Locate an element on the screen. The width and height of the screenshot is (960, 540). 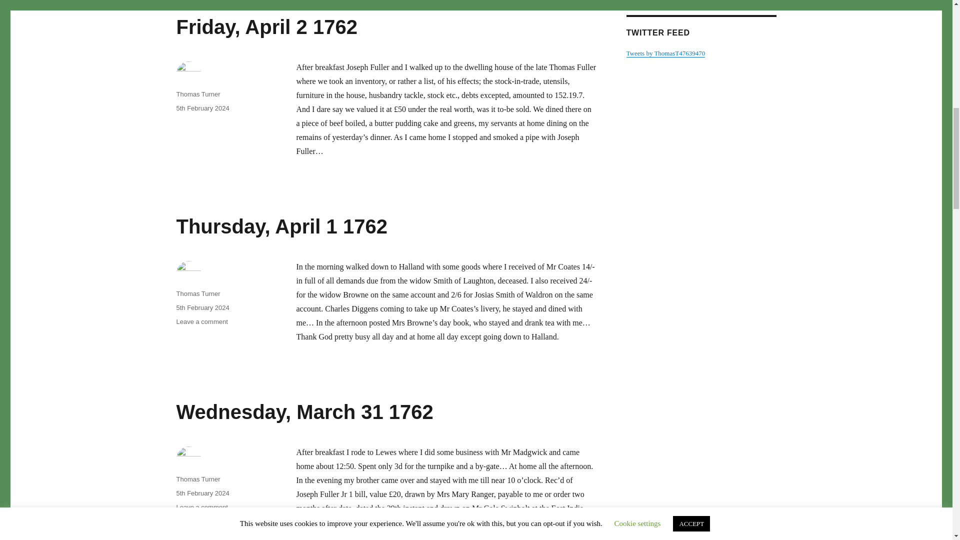
Thomas Turner is located at coordinates (266, 27).